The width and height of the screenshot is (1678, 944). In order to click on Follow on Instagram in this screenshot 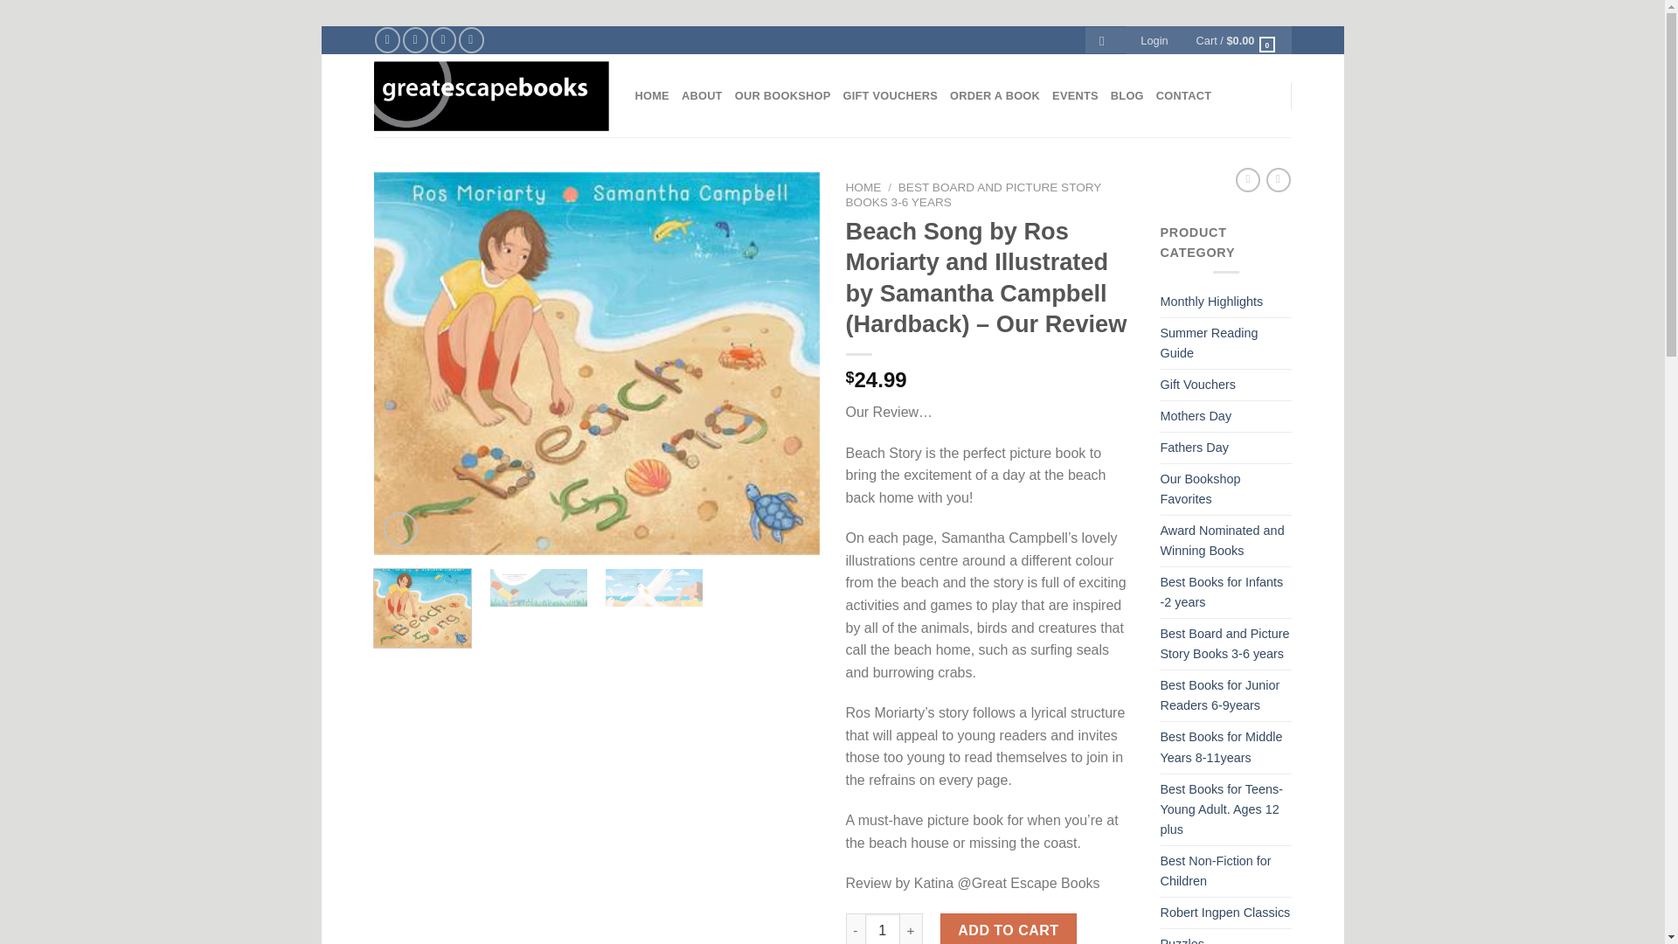, I will do `click(414, 40)`.